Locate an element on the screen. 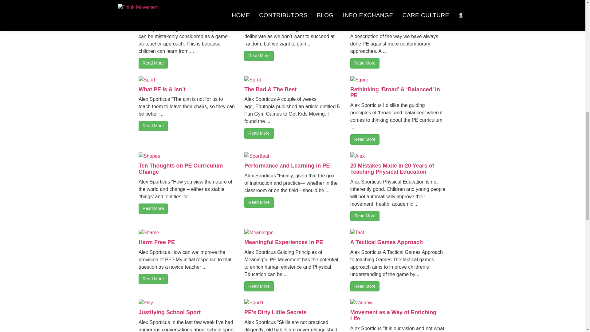  Read More is located at coordinates (153, 63).